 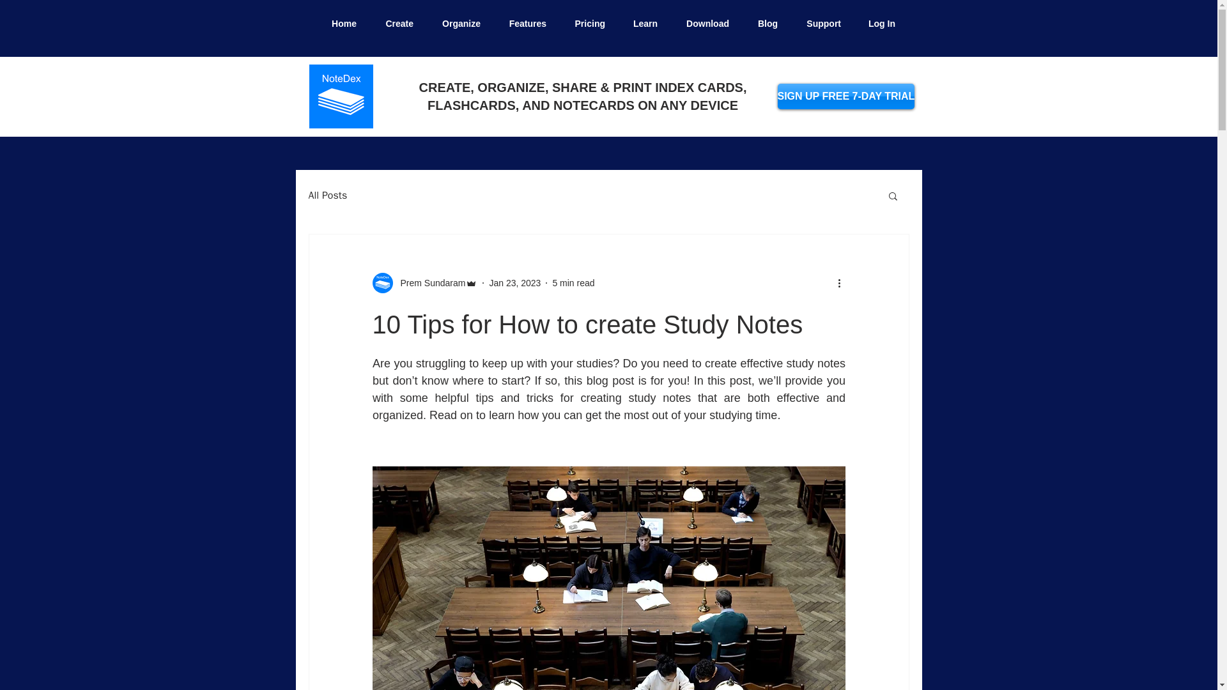 What do you see at coordinates (819, 24) in the screenshot?
I see `Support` at bounding box center [819, 24].